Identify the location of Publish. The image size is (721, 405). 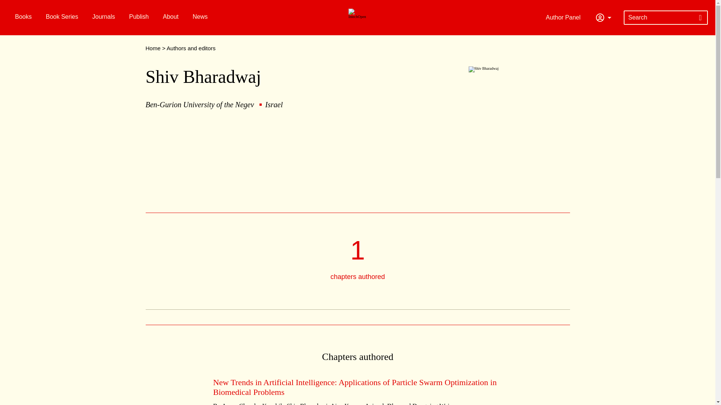
(138, 16).